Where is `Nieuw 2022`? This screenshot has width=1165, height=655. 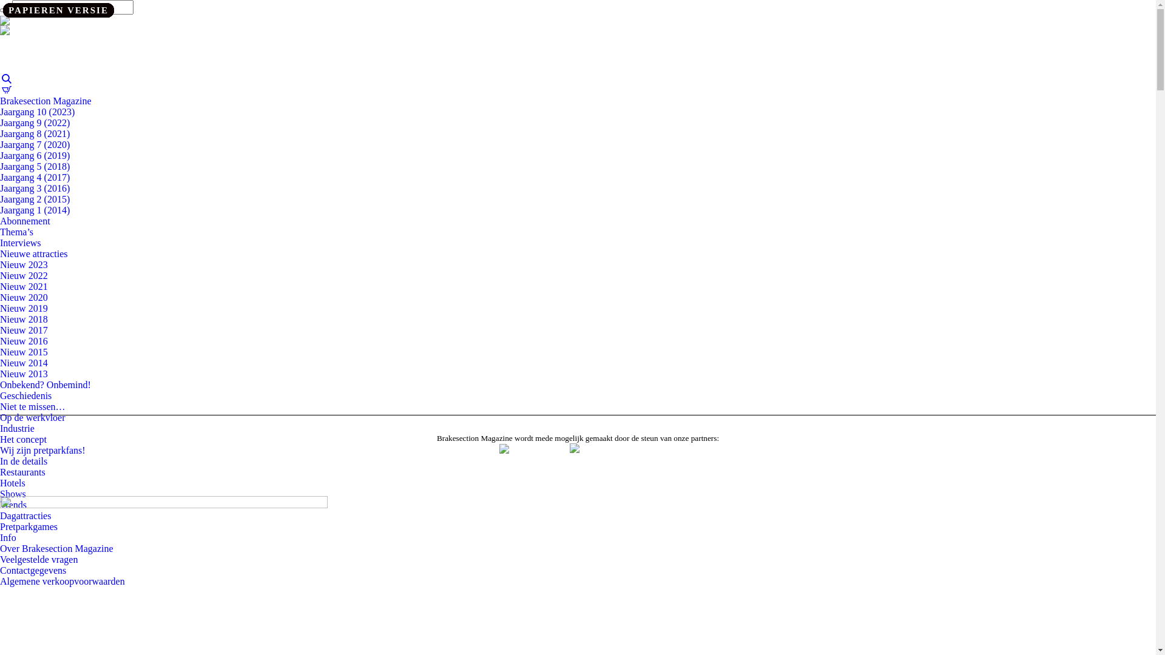 Nieuw 2022 is located at coordinates (24, 275).